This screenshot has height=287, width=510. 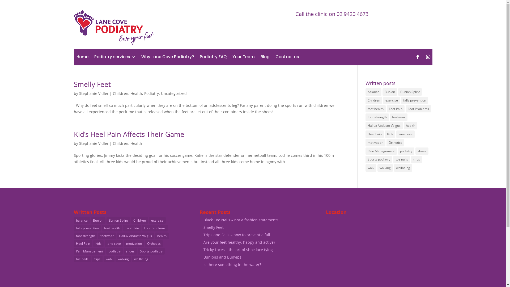 What do you see at coordinates (162, 236) in the screenshot?
I see `health` at bounding box center [162, 236].